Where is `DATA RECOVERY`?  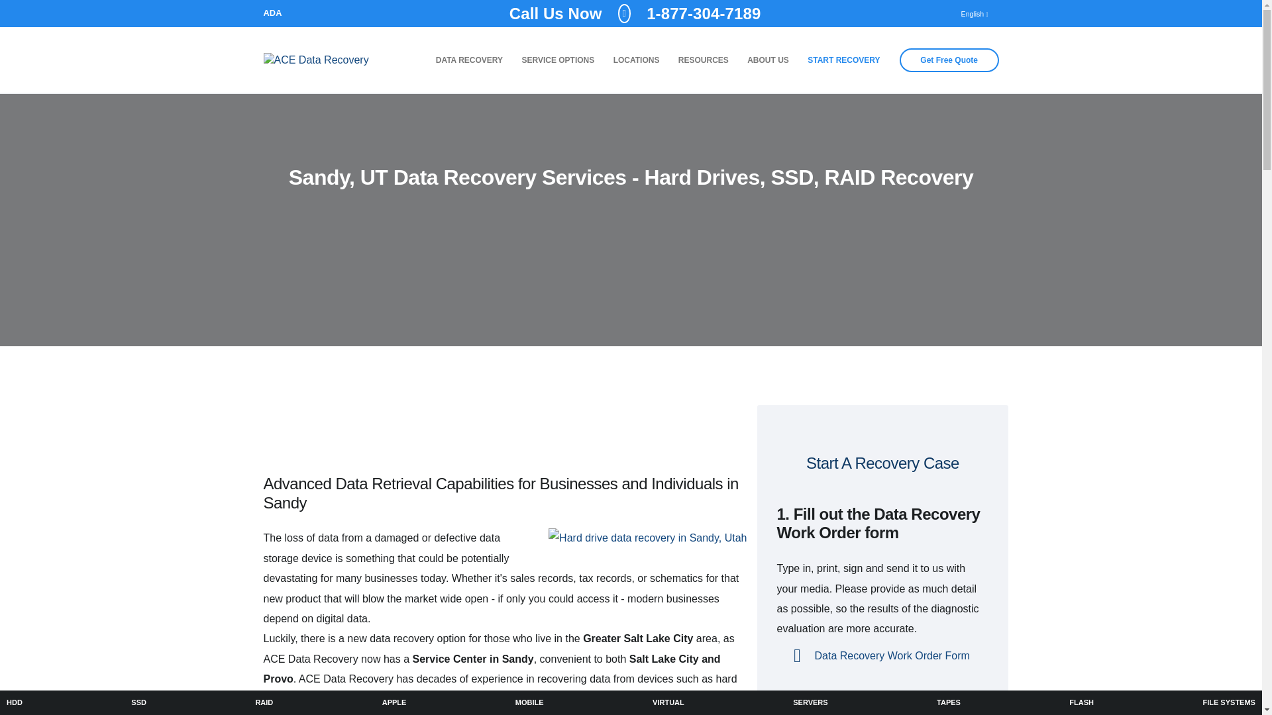 DATA RECOVERY is located at coordinates (470, 60).